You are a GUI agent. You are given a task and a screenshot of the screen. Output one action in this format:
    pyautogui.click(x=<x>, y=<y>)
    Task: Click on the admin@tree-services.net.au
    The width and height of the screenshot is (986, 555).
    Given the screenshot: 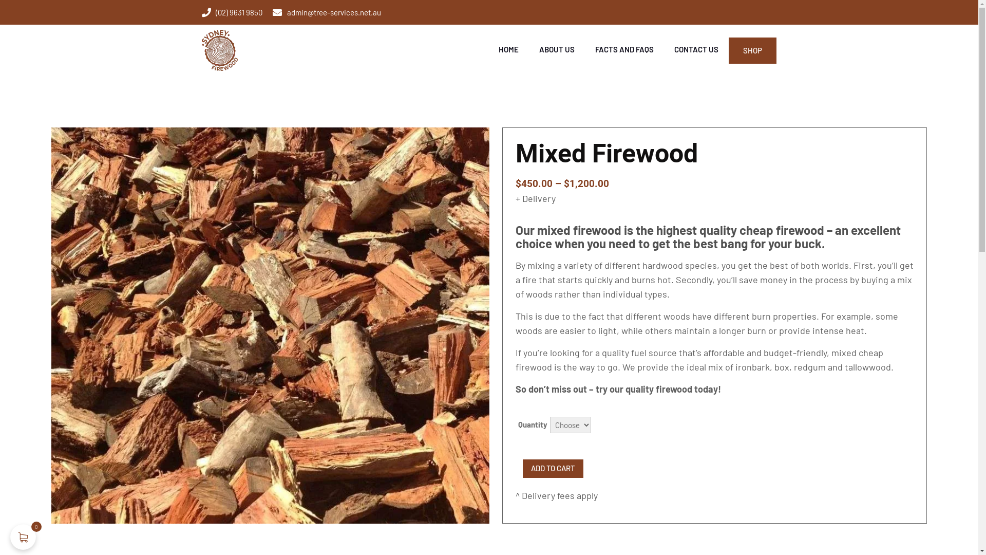 What is the action you would take?
    pyautogui.click(x=327, y=12)
    